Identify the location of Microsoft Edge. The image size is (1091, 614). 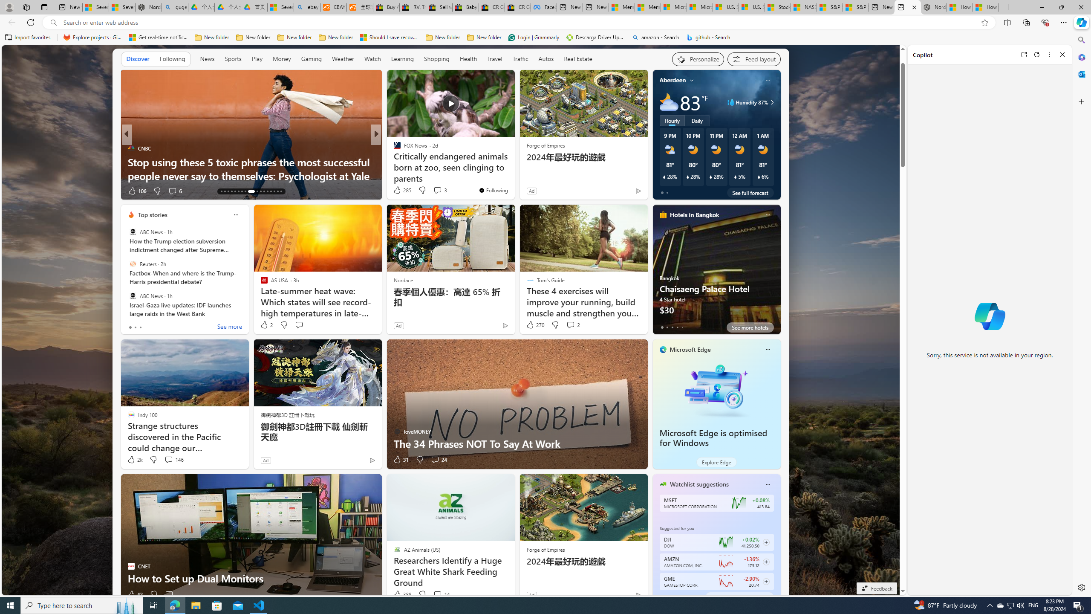
(690, 350).